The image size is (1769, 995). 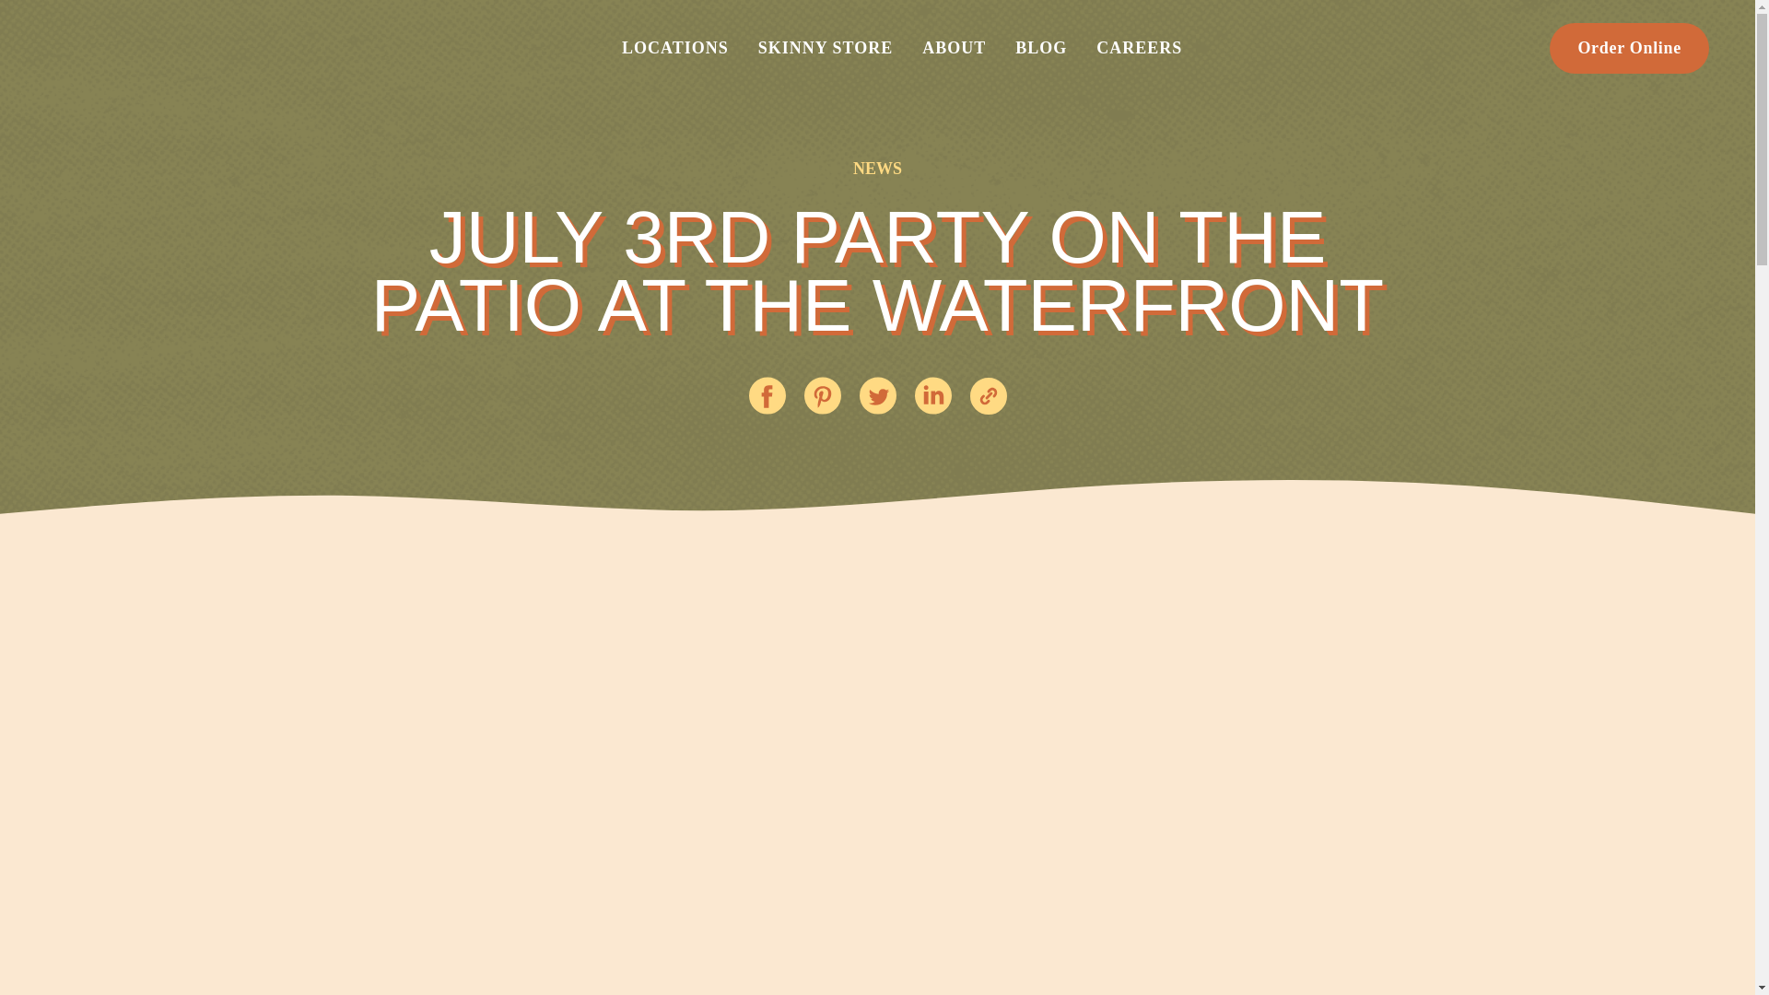 What do you see at coordinates (767, 396) in the screenshot?
I see `Share this post on Facebook` at bounding box center [767, 396].